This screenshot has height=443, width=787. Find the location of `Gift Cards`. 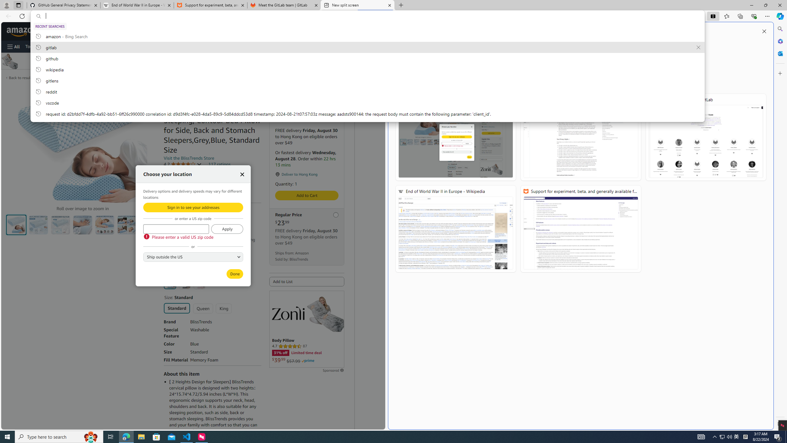

Gift Cards is located at coordinates (127, 46).